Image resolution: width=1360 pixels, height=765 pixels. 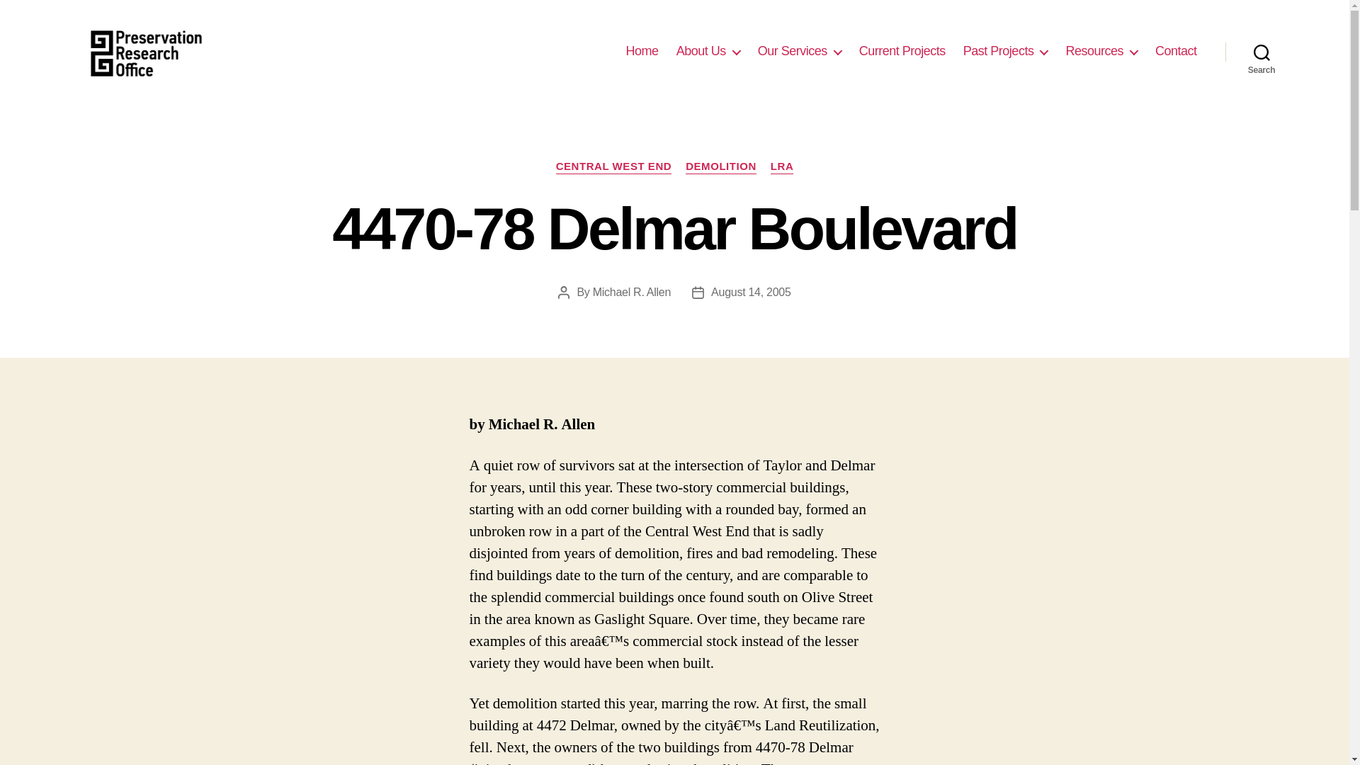 I want to click on Home, so click(x=642, y=51).